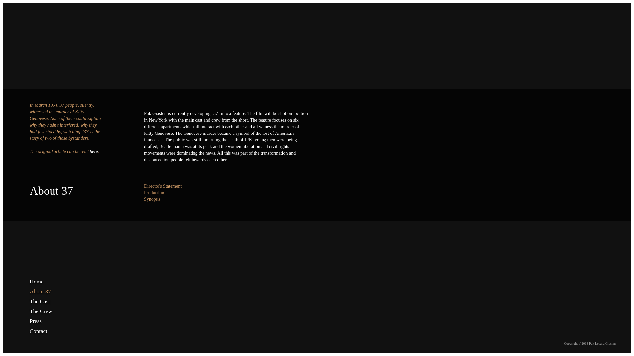 This screenshot has height=356, width=634. I want to click on Synopsis, so click(153, 199).